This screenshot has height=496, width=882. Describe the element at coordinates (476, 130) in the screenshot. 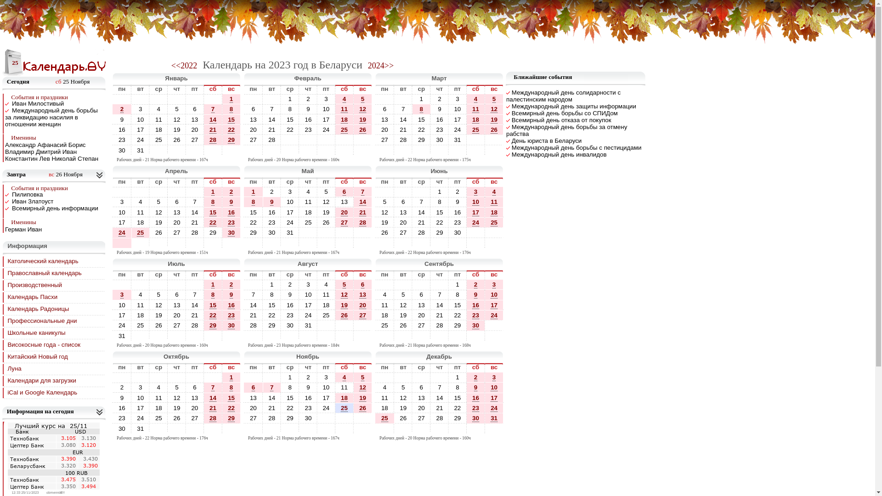

I see `25` at that location.